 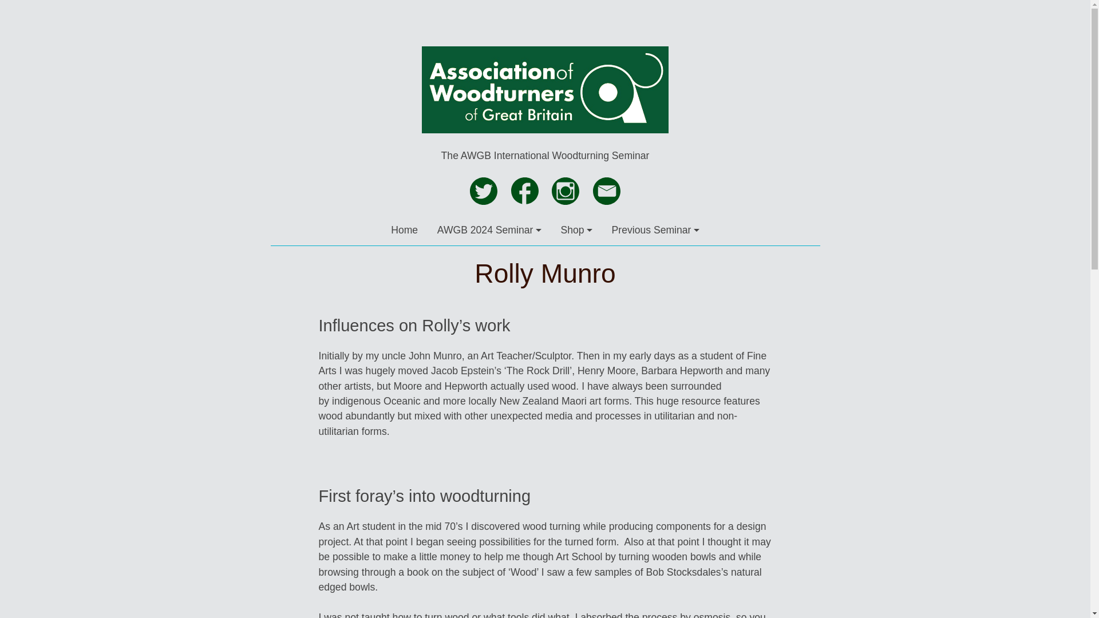 What do you see at coordinates (489, 229) in the screenshot?
I see `AWGB 2024 Seminar` at bounding box center [489, 229].